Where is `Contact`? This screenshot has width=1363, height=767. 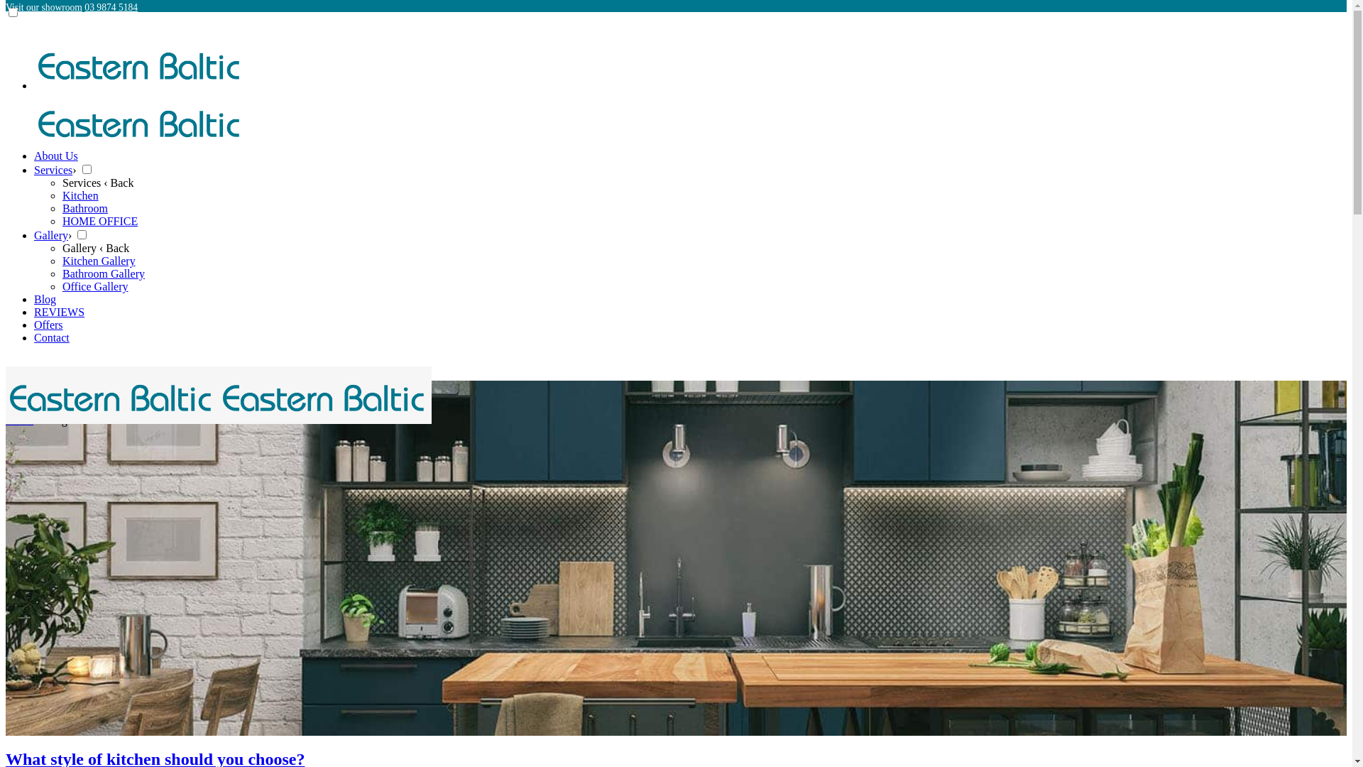
Contact is located at coordinates (52, 338).